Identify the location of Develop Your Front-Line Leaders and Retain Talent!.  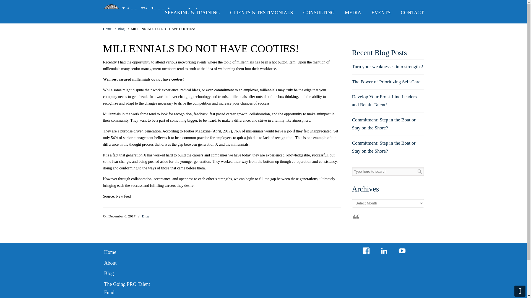
(384, 100).